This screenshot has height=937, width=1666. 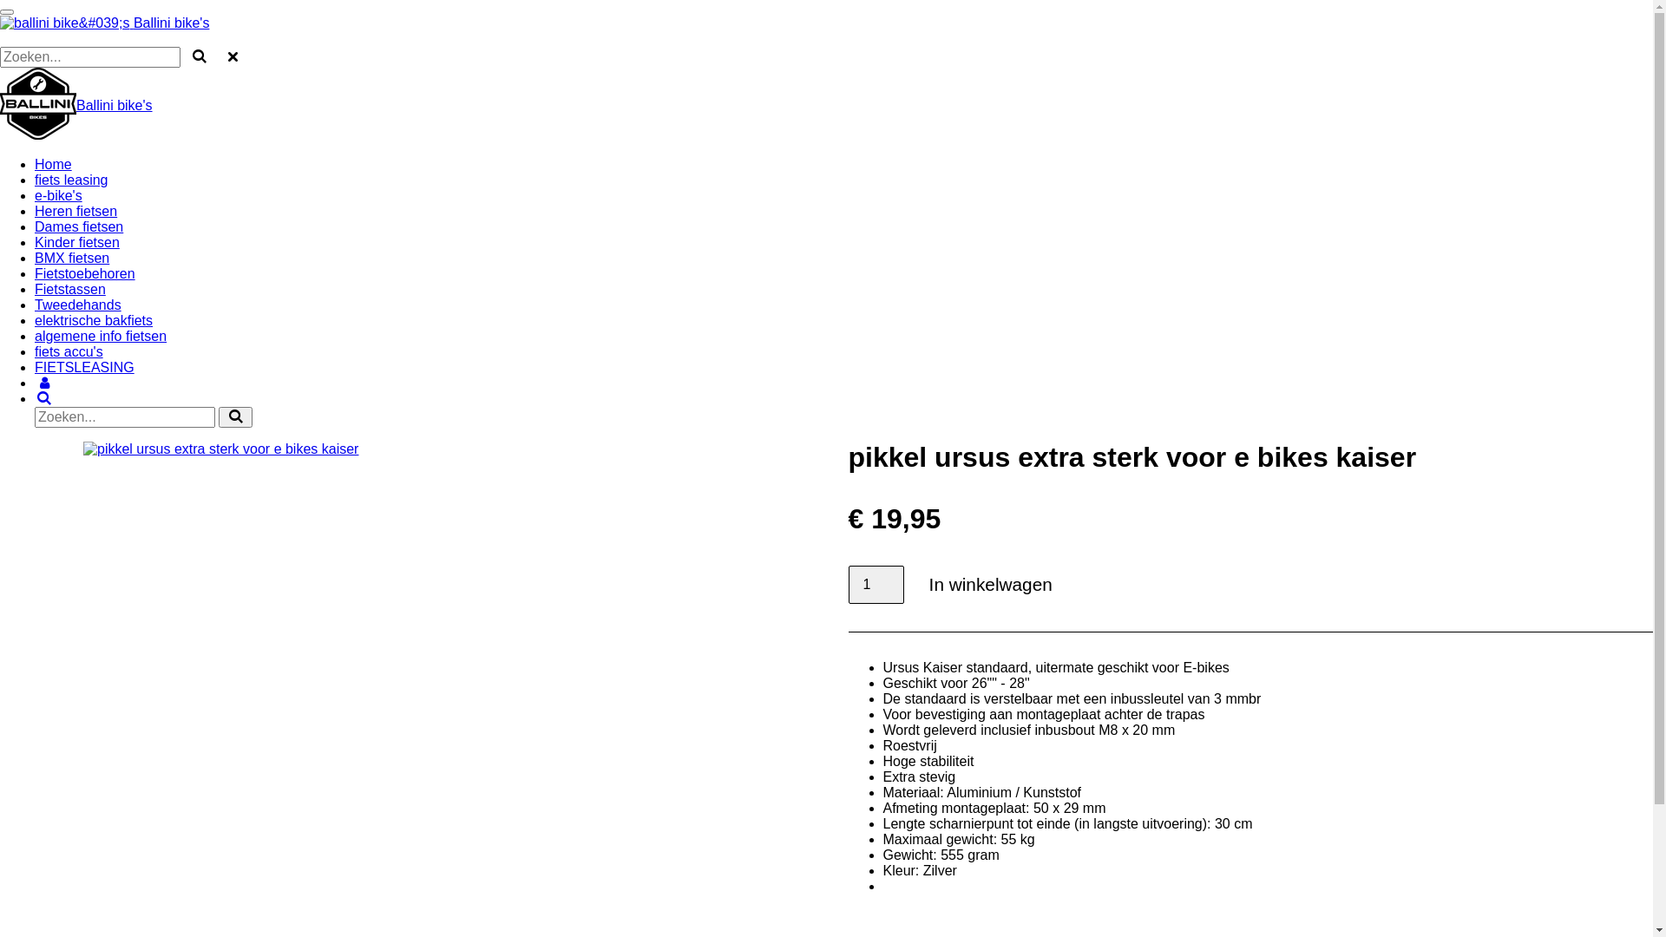 I want to click on Account, so click(x=44, y=383).